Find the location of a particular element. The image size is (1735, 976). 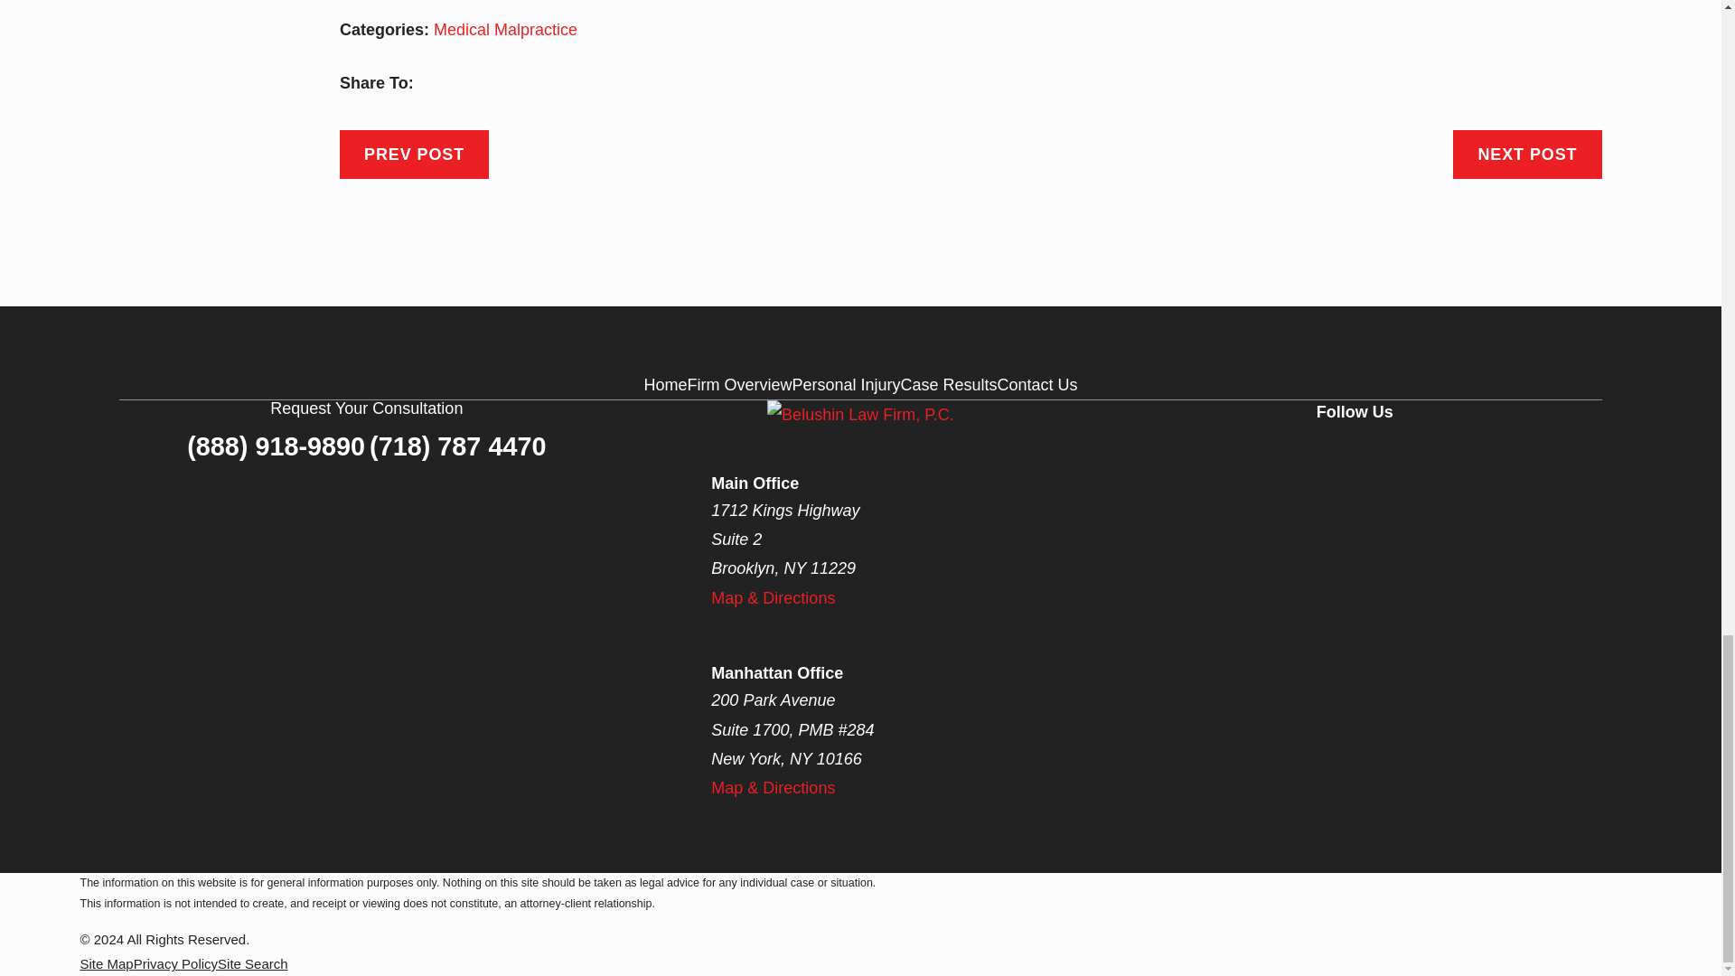

Twitter is located at coordinates (1325, 452).